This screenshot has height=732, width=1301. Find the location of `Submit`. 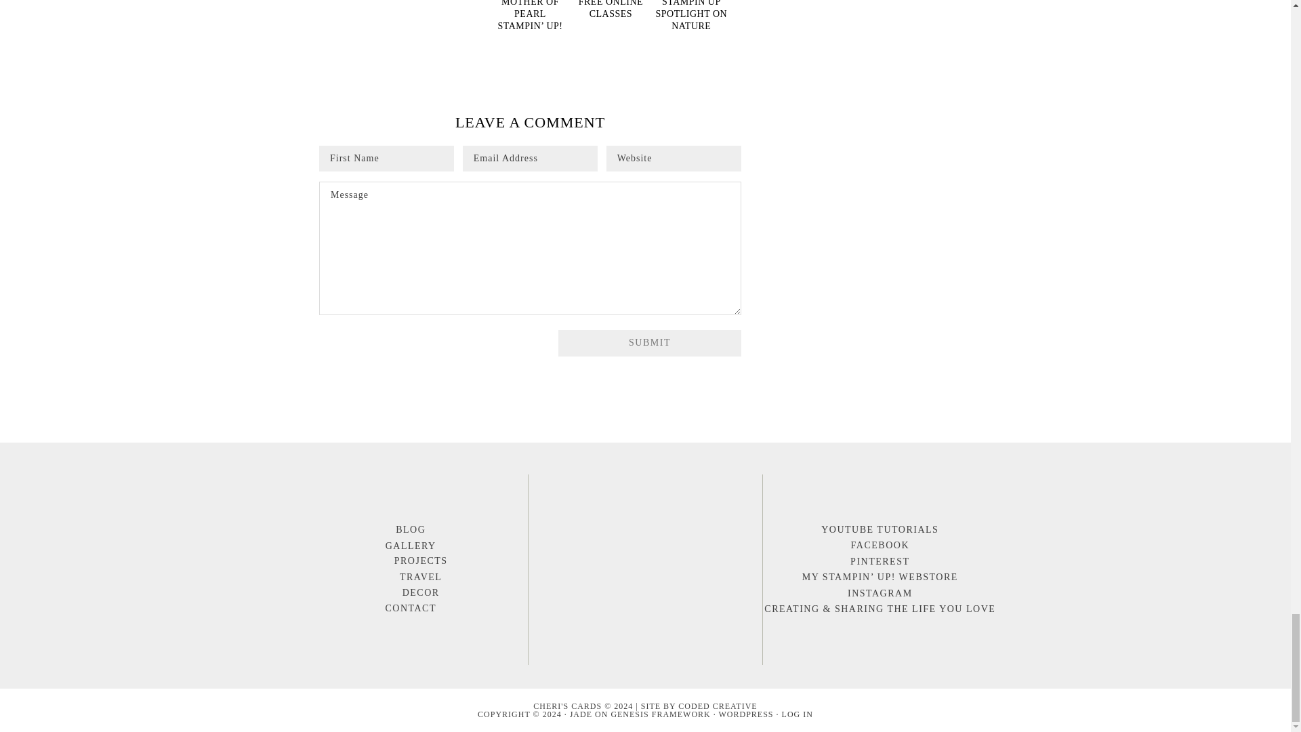

Submit is located at coordinates (649, 343).